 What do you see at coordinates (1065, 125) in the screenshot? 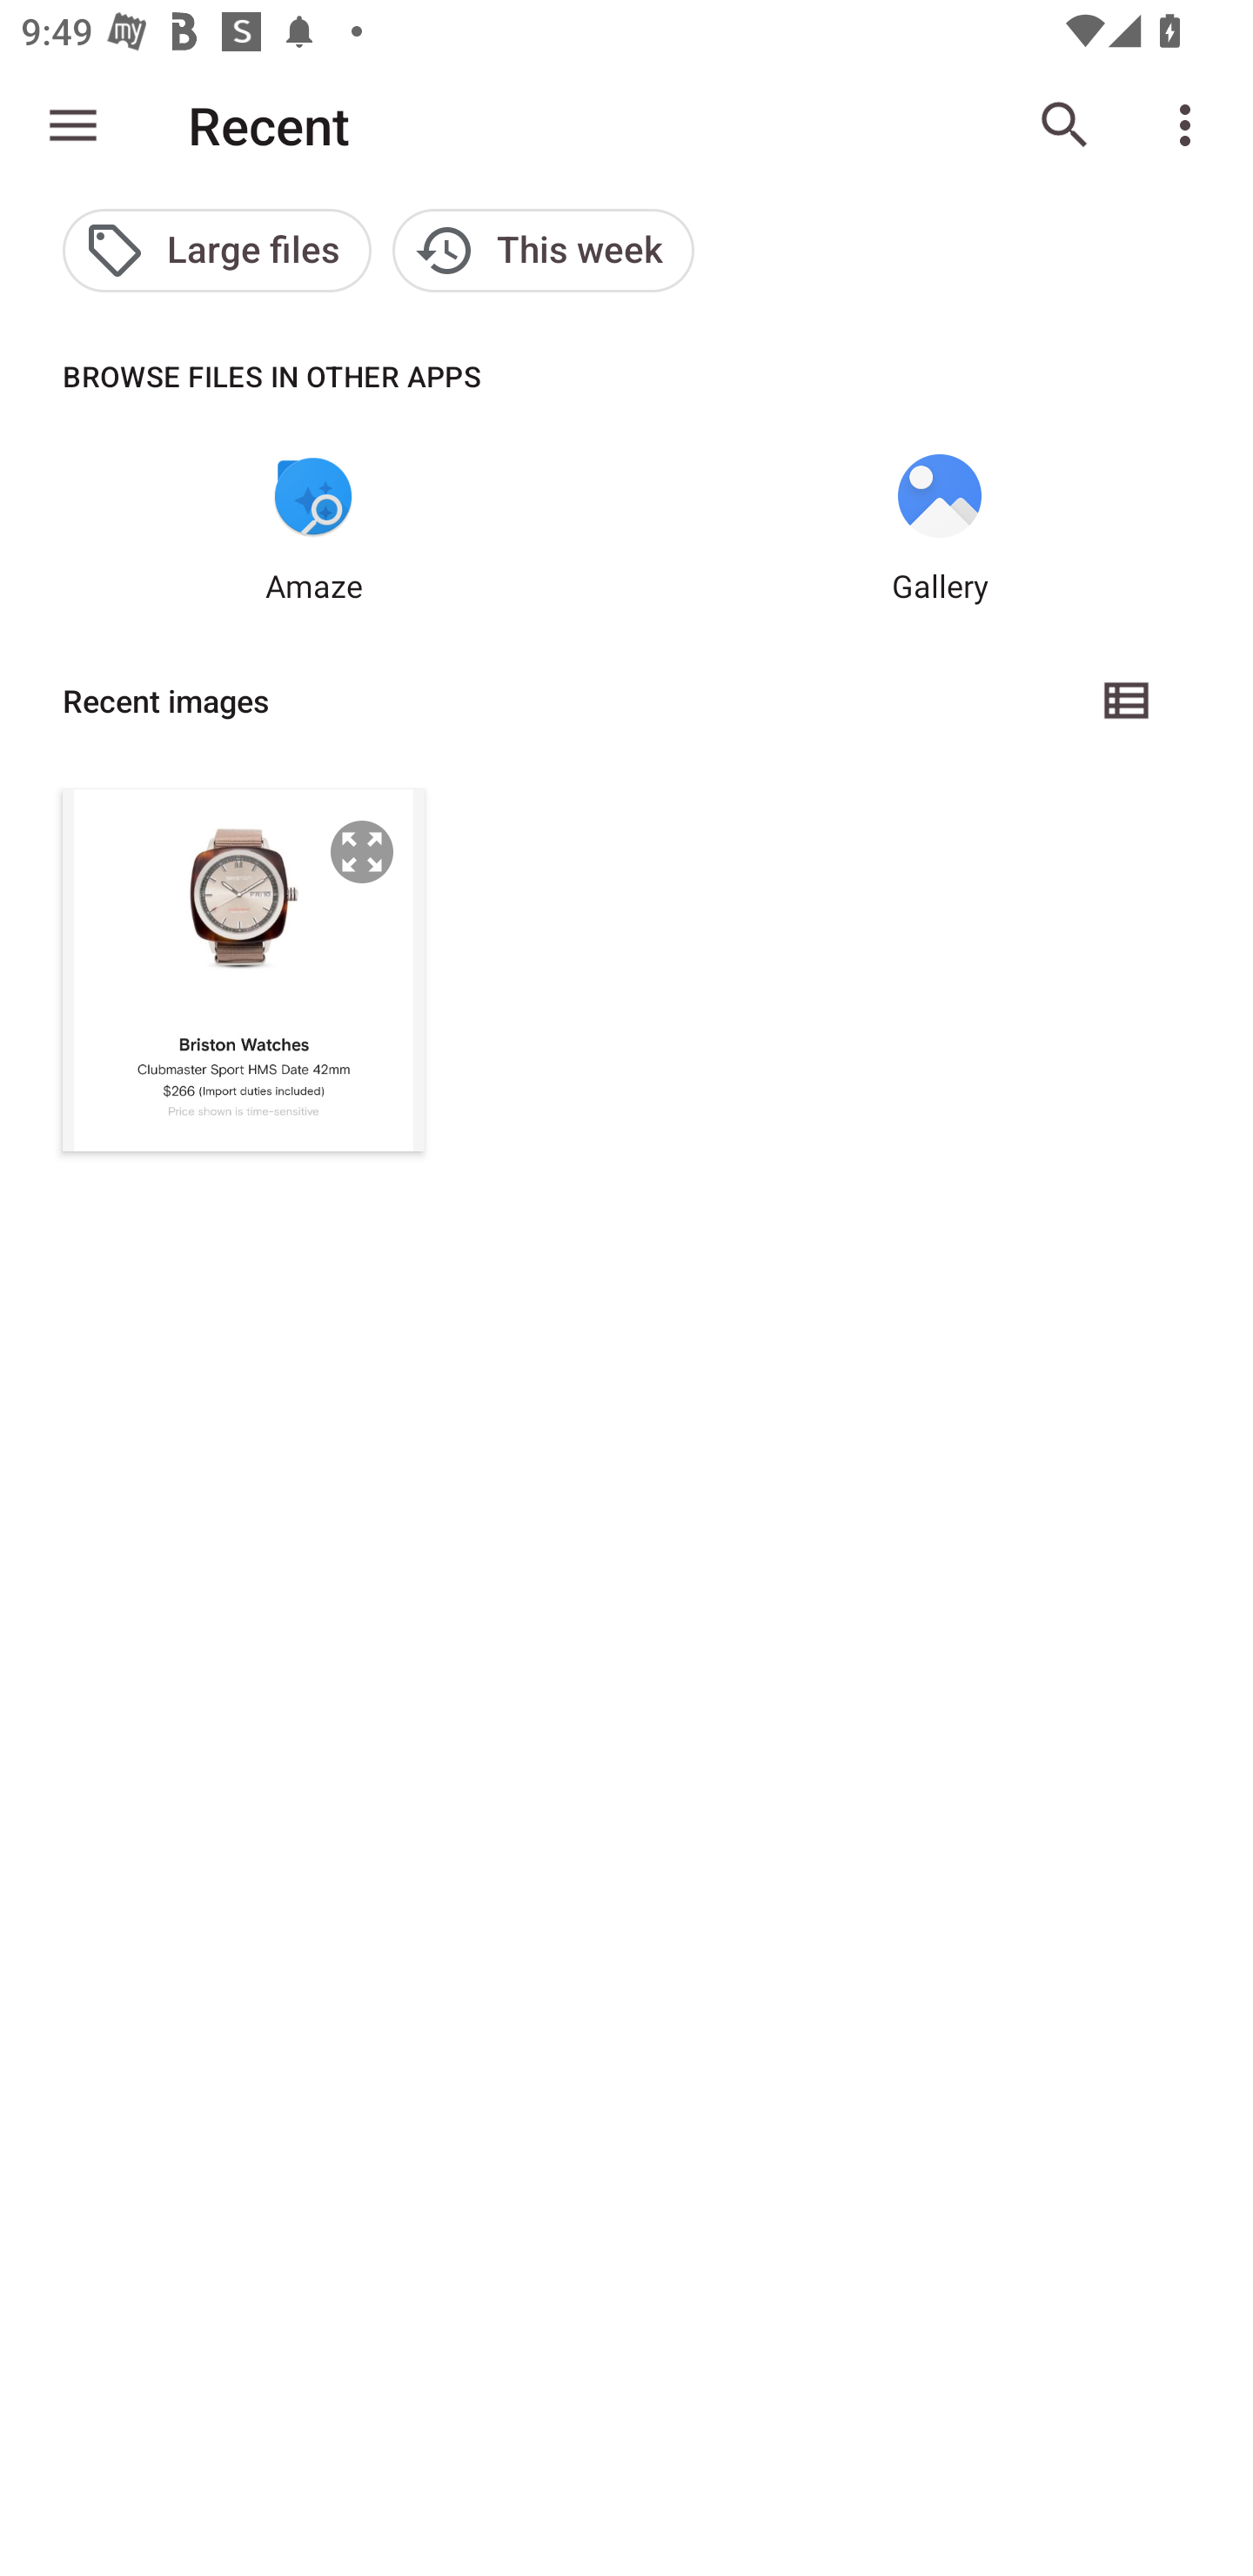
I see `Search` at bounding box center [1065, 125].